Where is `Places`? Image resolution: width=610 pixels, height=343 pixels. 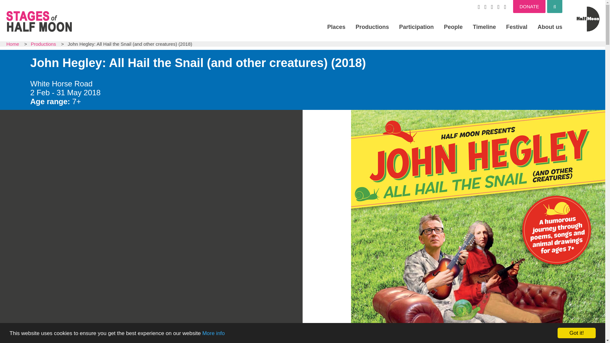
Places is located at coordinates (336, 27).